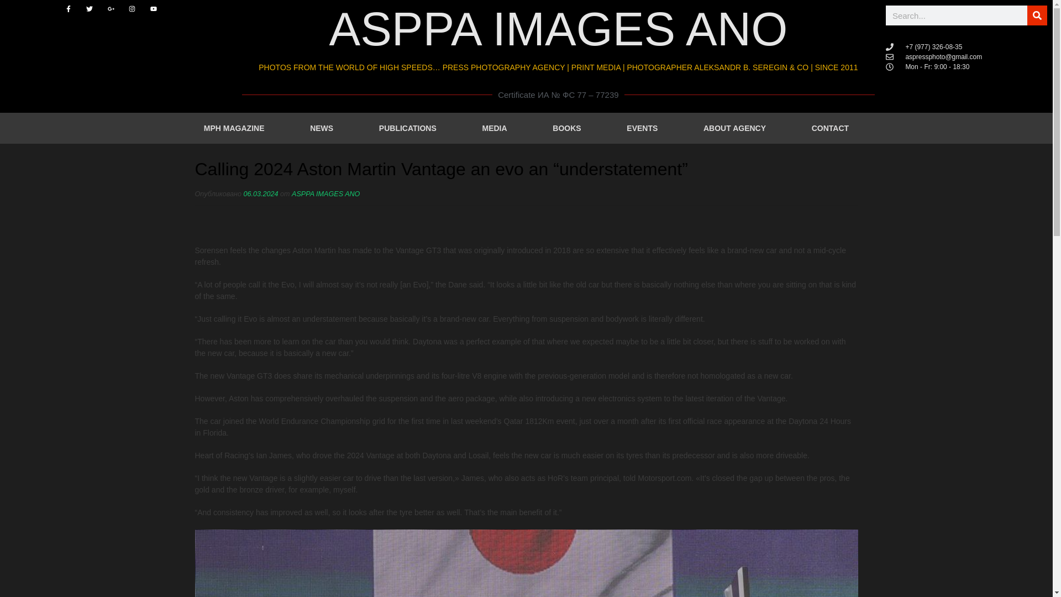 The height and width of the screenshot is (597, 1061). What do you see at coordinates (642, 128) in the screenshot?
I see `EVENTS` at bounding box center [642, 128].